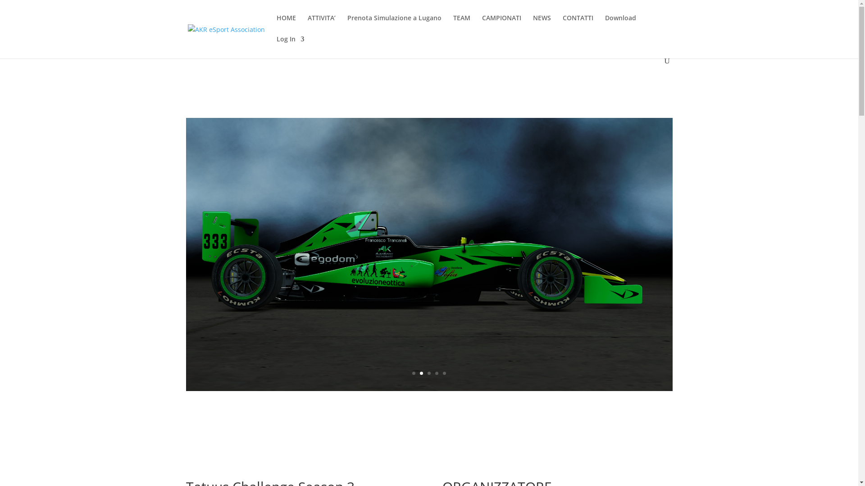 The height and width of the screenshot is (486, 865). What do you see at coordinates (287, 25) in the screenshot?
I see `HOME` at bounding box center [287, 25].